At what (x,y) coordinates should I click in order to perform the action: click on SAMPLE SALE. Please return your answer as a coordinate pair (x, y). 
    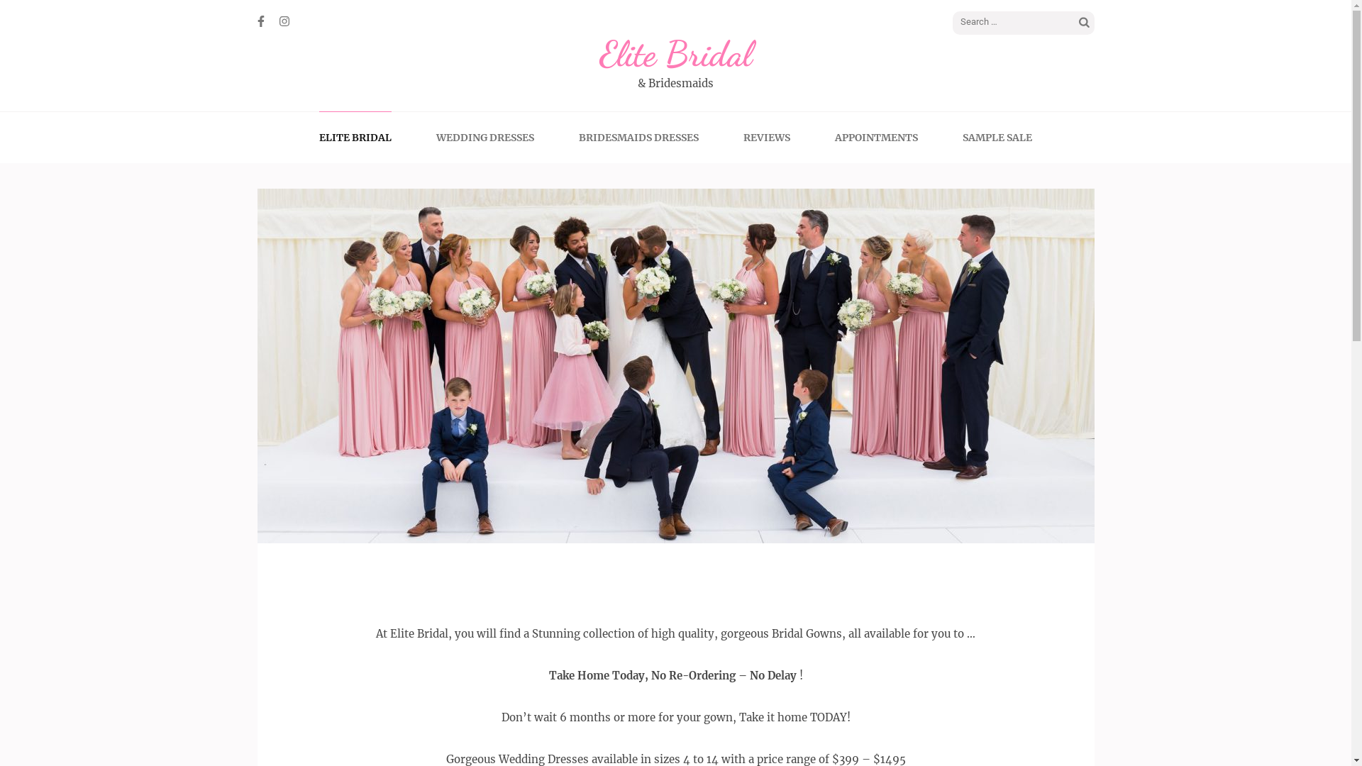
    Looking at the image, I should click on (997, 138).